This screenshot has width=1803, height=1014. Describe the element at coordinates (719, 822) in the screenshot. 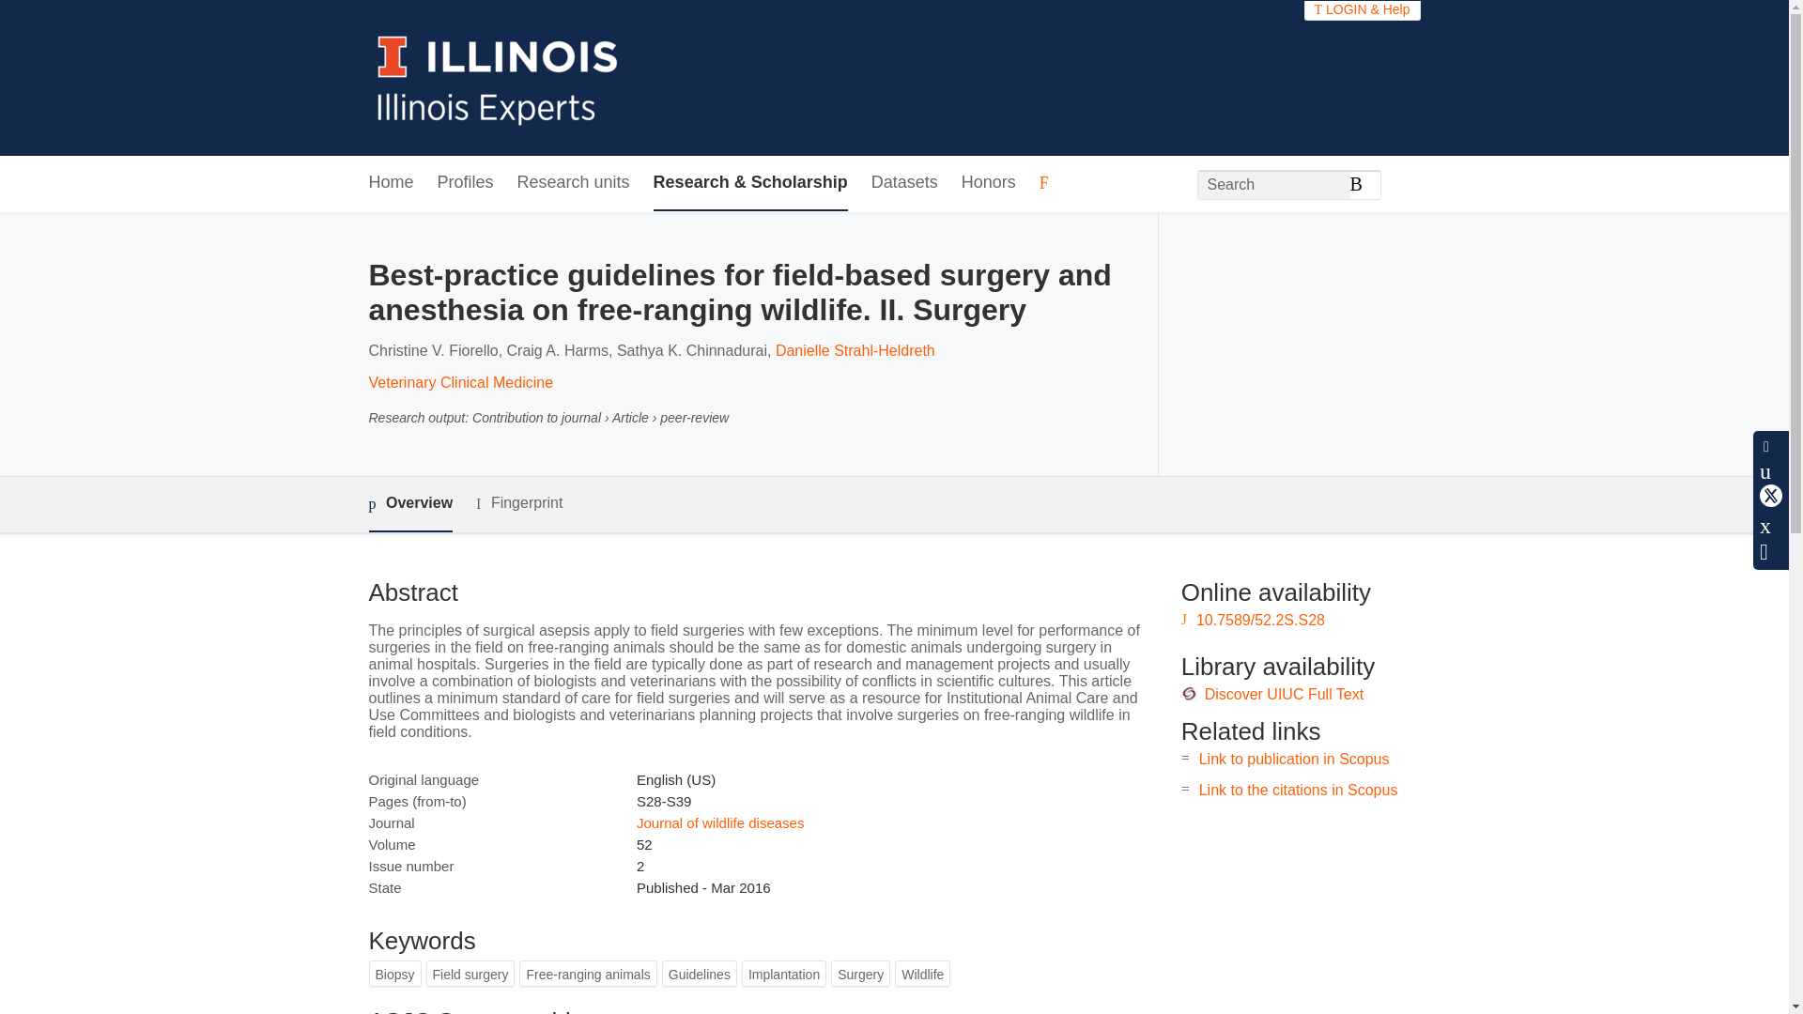

I see `Journal of wildlife diseases` at that location.